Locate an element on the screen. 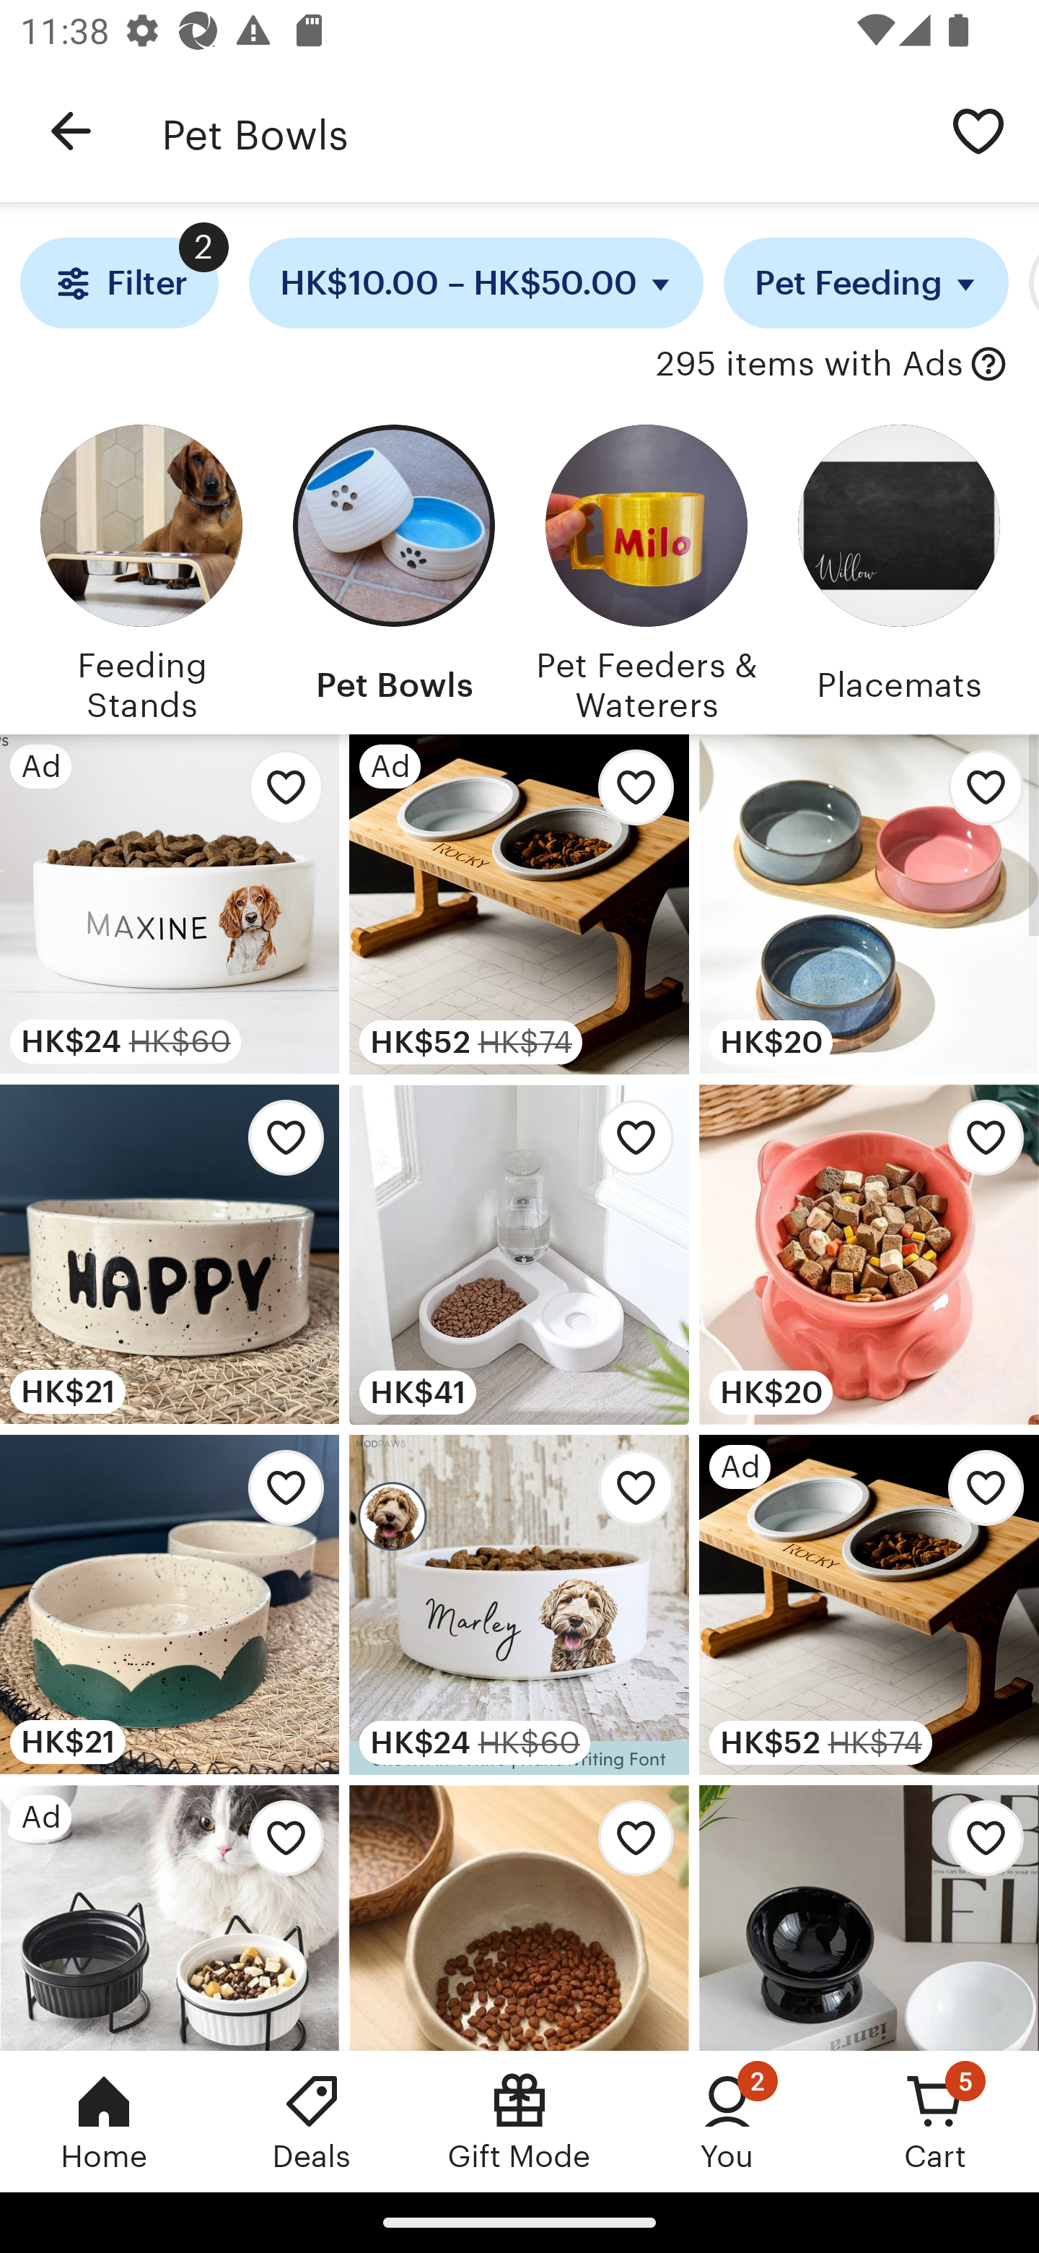 Image resolution: width=1039 pixels, height=2253 pixels. 295 items with Ads is located at coordinates (809, 365).